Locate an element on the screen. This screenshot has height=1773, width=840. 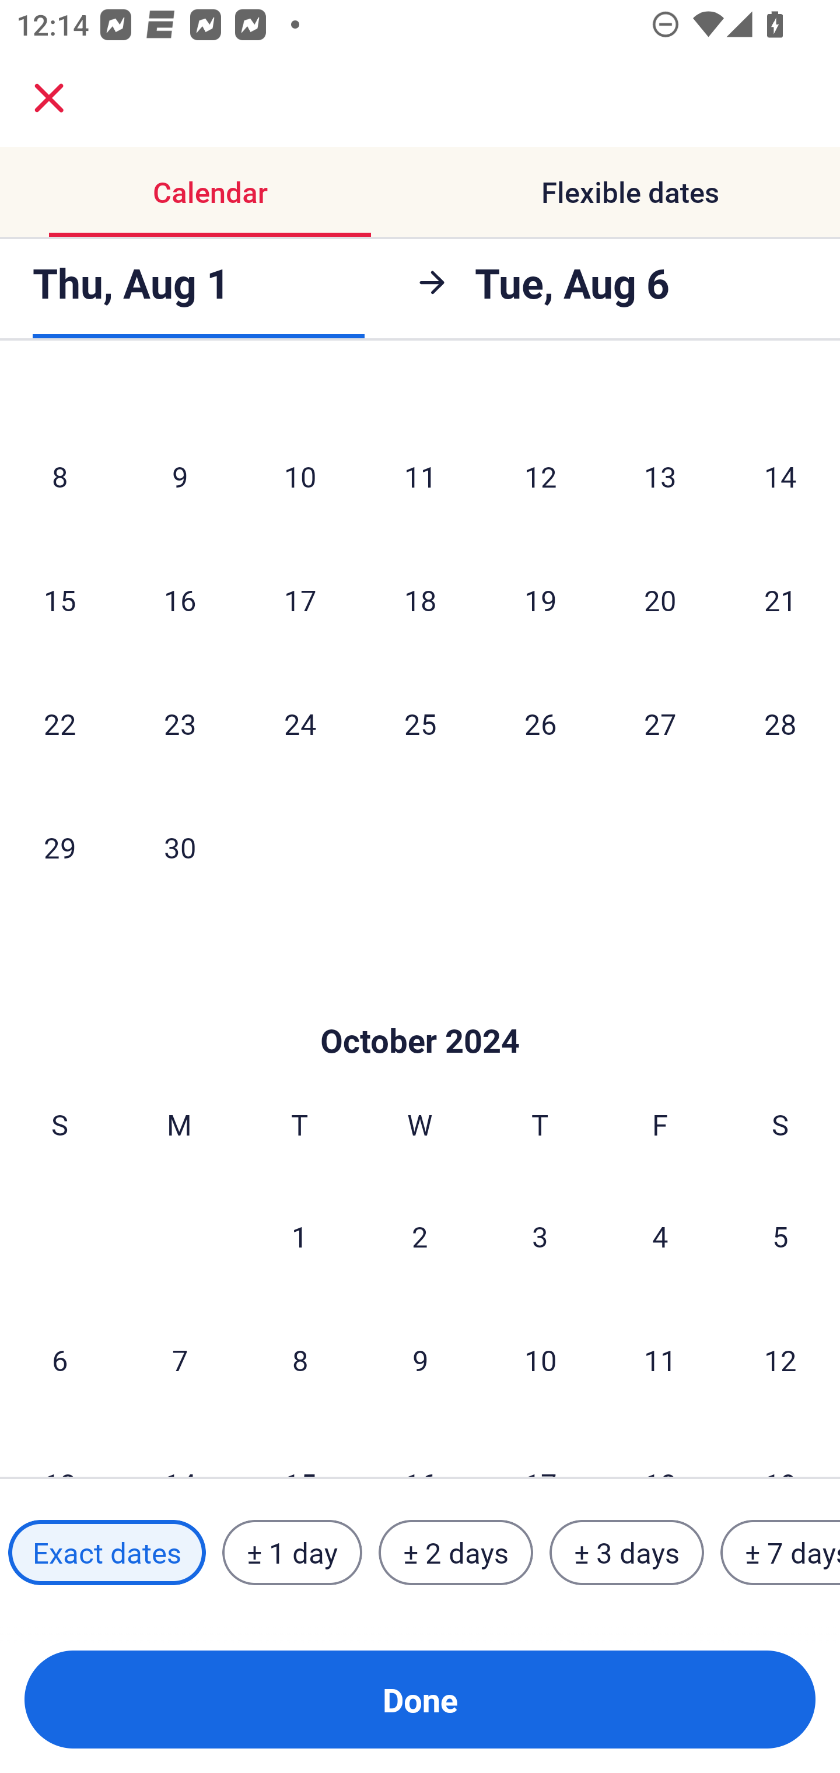
23 Monday, September 23, 2024 is located at coordinates (180, 723).